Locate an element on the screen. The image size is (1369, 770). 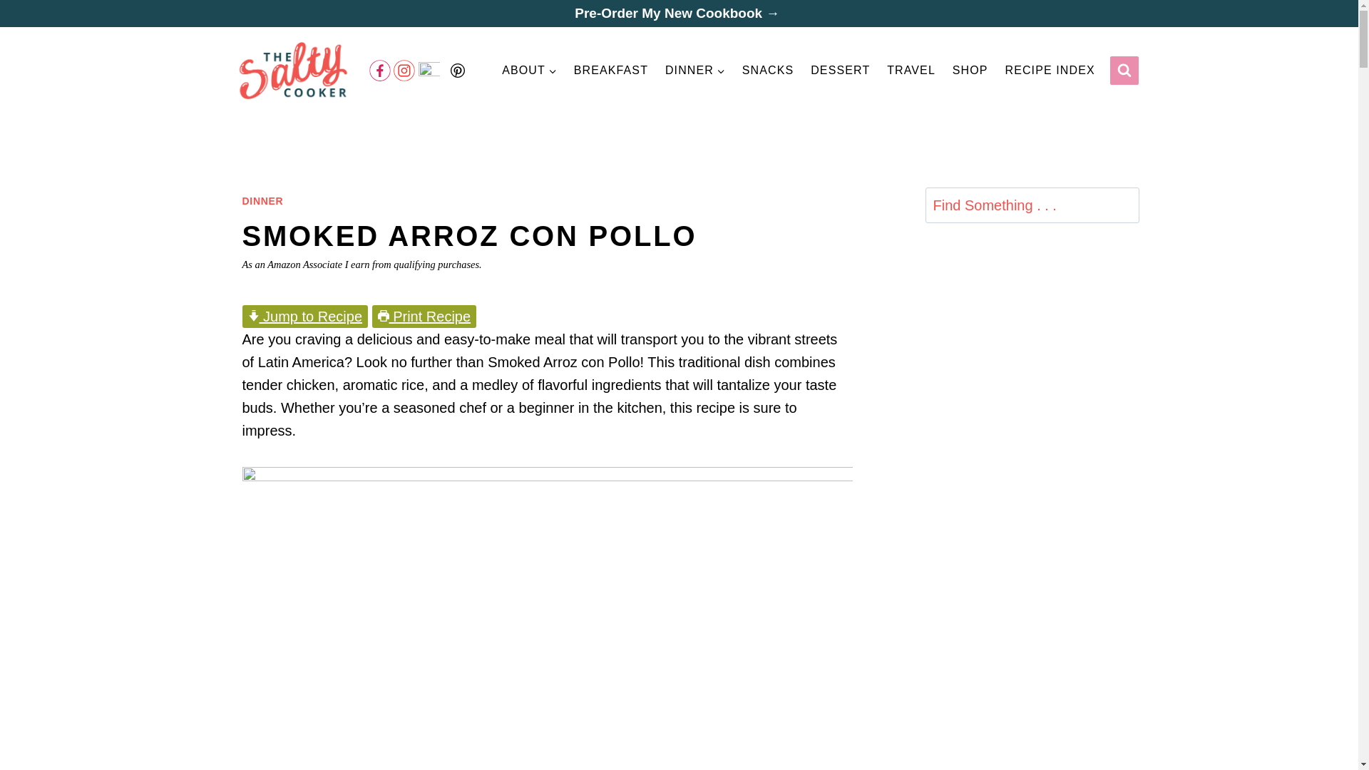
ABOUT is located at coordinates (530, 70).